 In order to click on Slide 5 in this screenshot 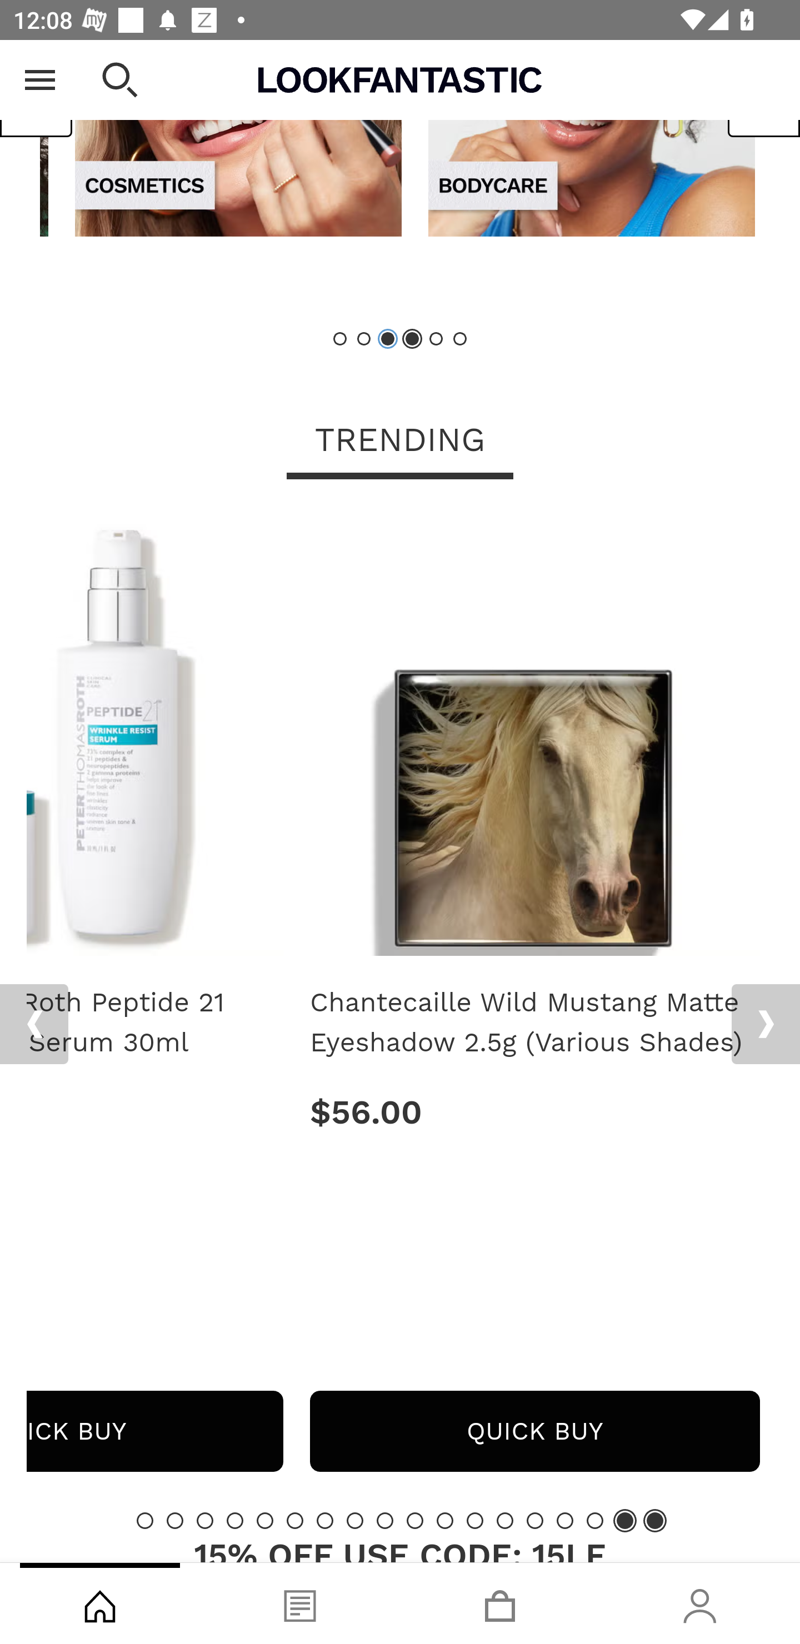, I will do `click(436, 339)`.